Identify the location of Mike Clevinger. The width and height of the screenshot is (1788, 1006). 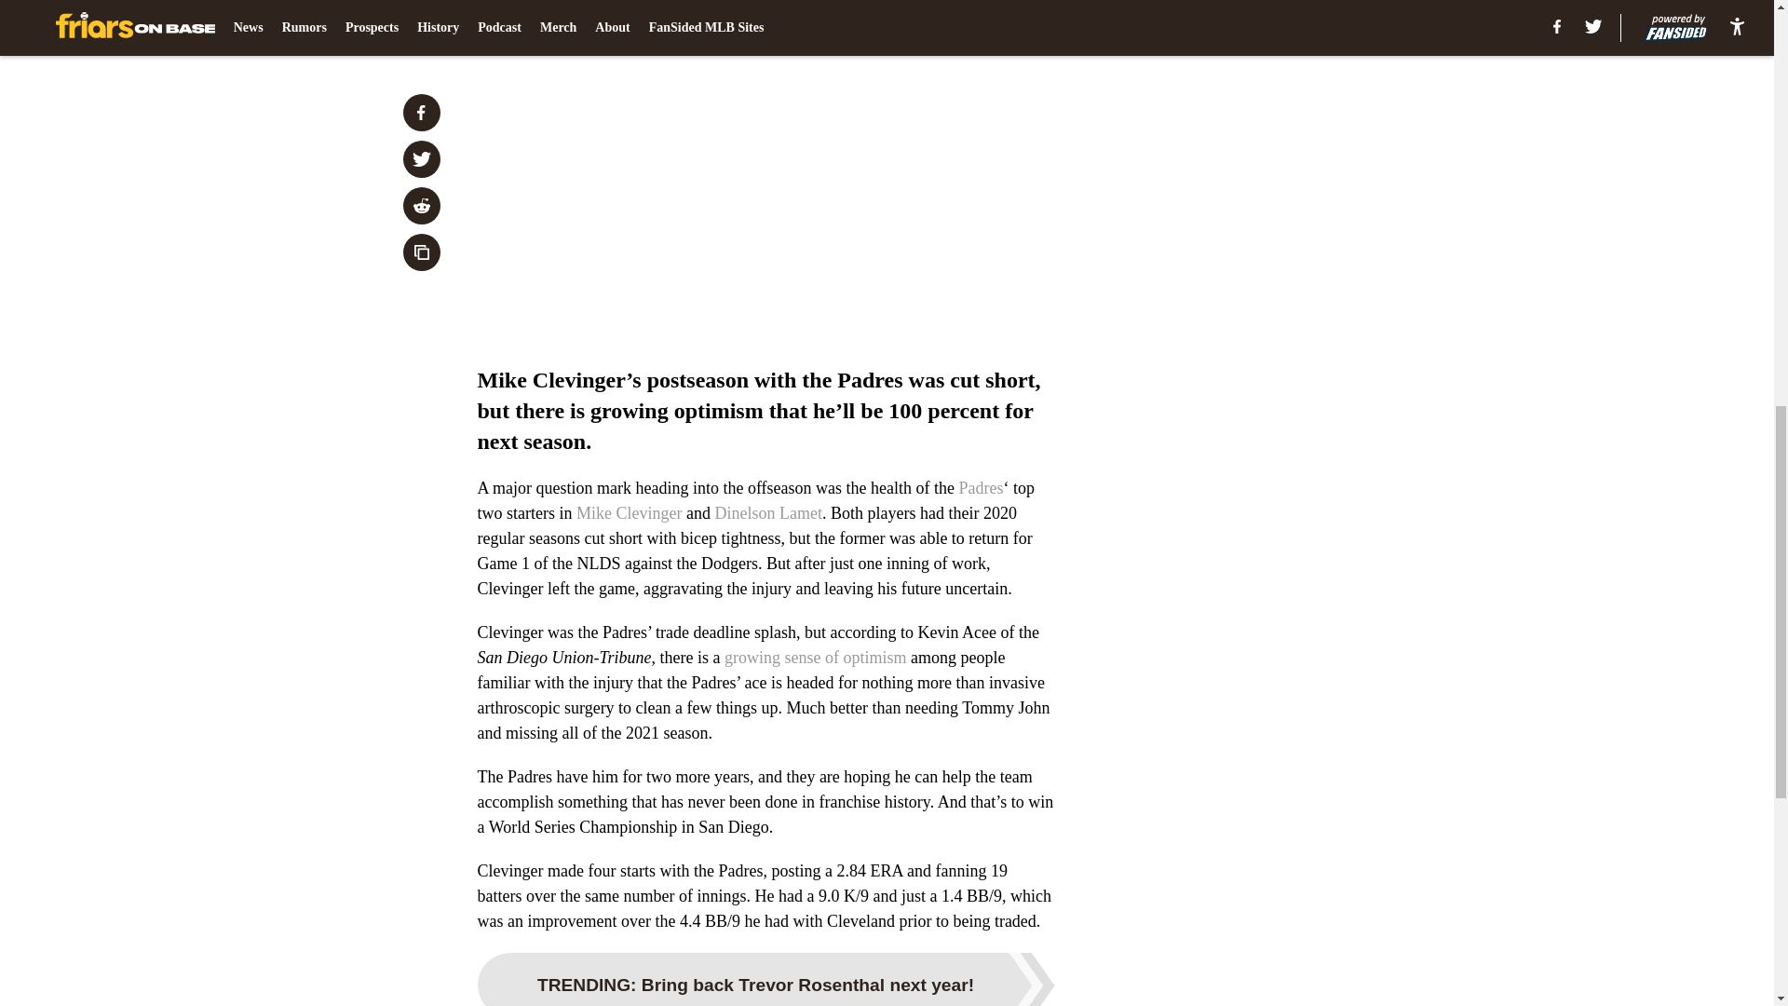
(628, 512).